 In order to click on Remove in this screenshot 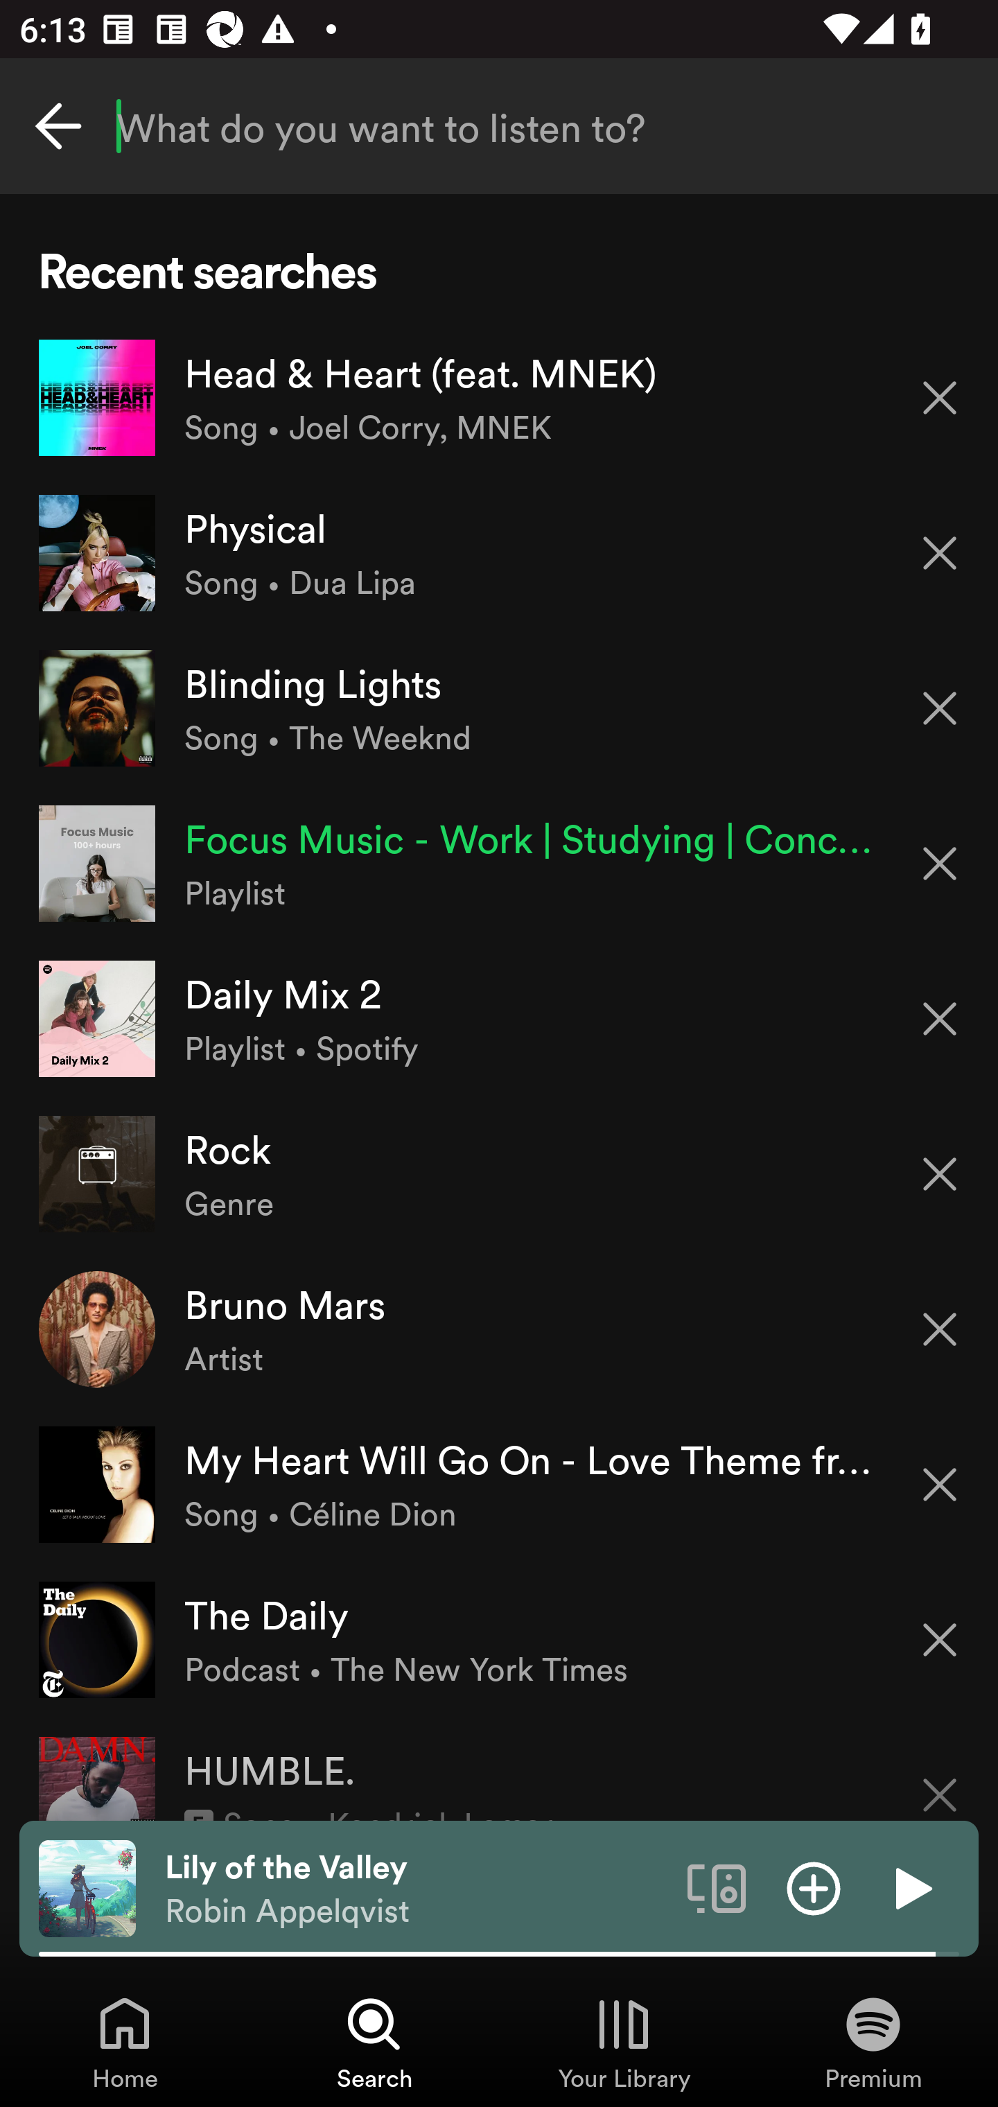, I will do `click(940, 1640)`.